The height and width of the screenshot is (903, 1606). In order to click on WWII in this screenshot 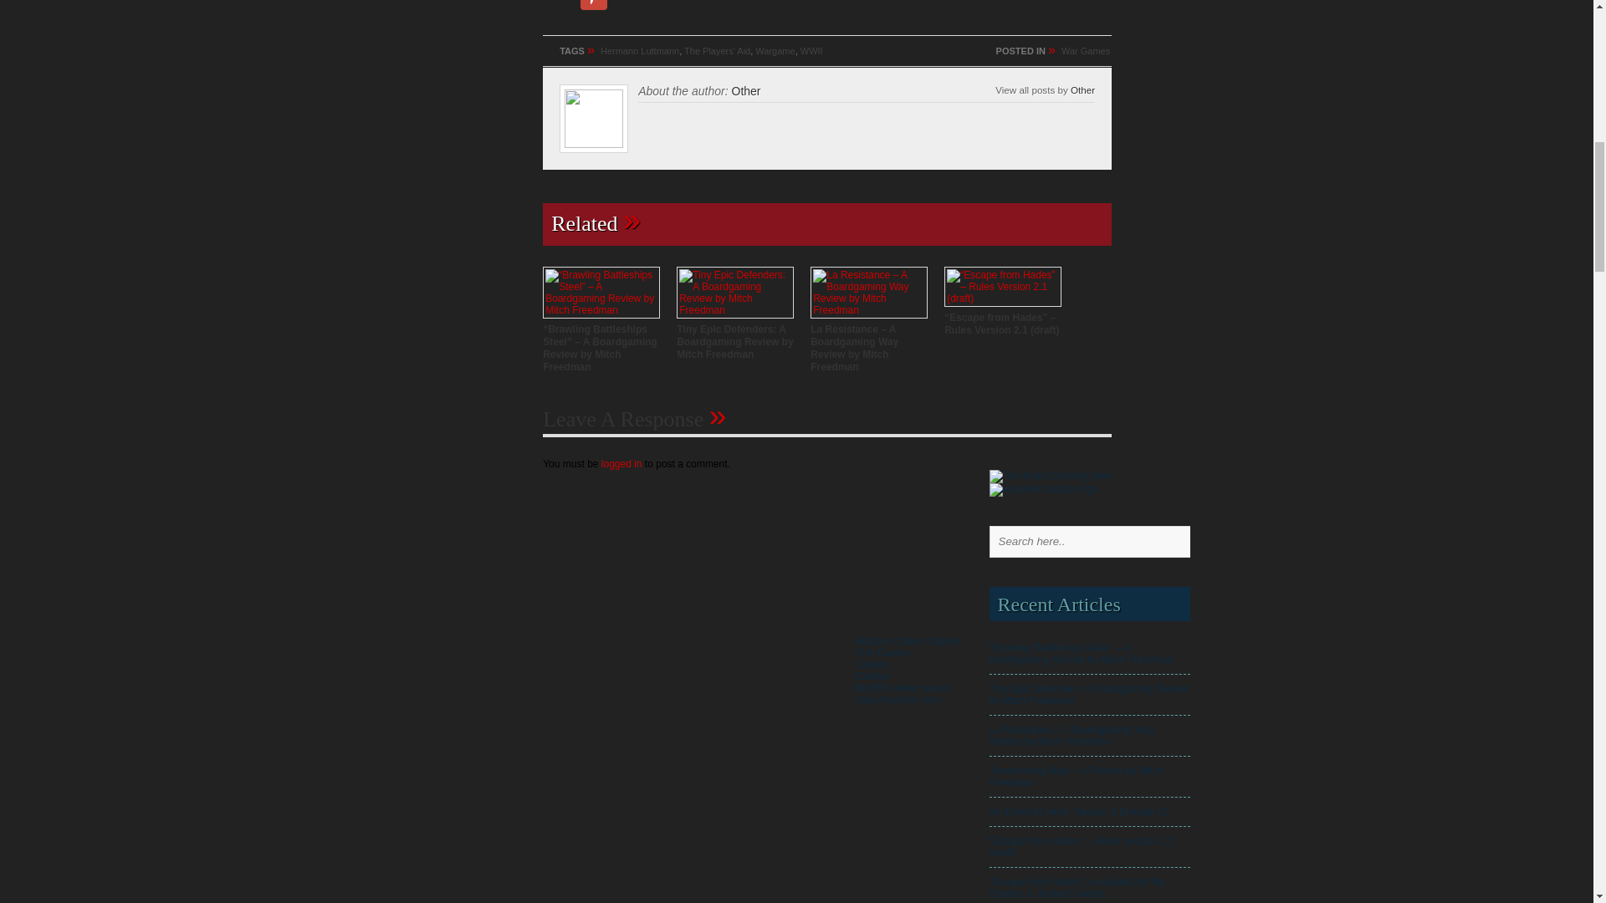, I will do `click(811, 50)`.